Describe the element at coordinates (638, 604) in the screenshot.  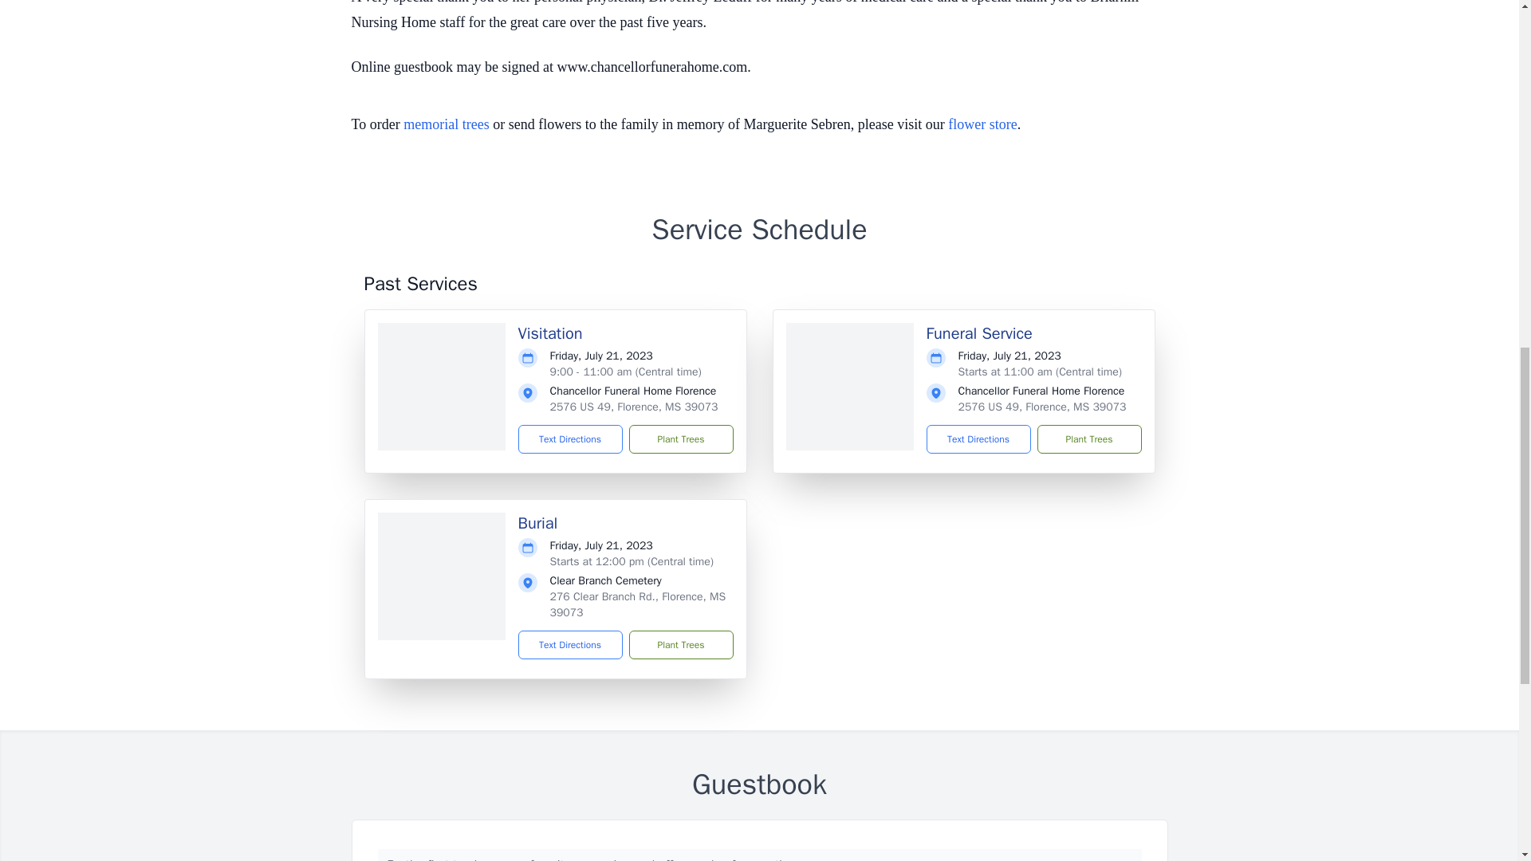
I see `276 Clear Branch Rd., Florence, MS 39073` at that location.